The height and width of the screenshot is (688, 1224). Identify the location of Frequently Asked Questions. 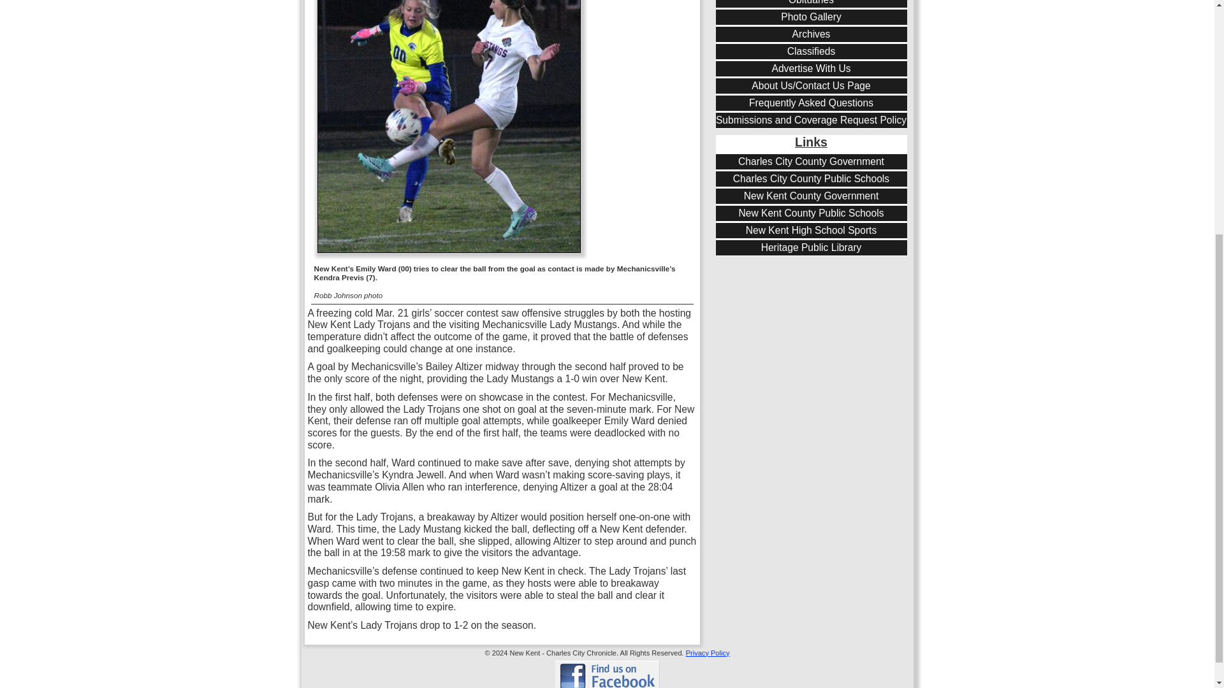
(811, 103).